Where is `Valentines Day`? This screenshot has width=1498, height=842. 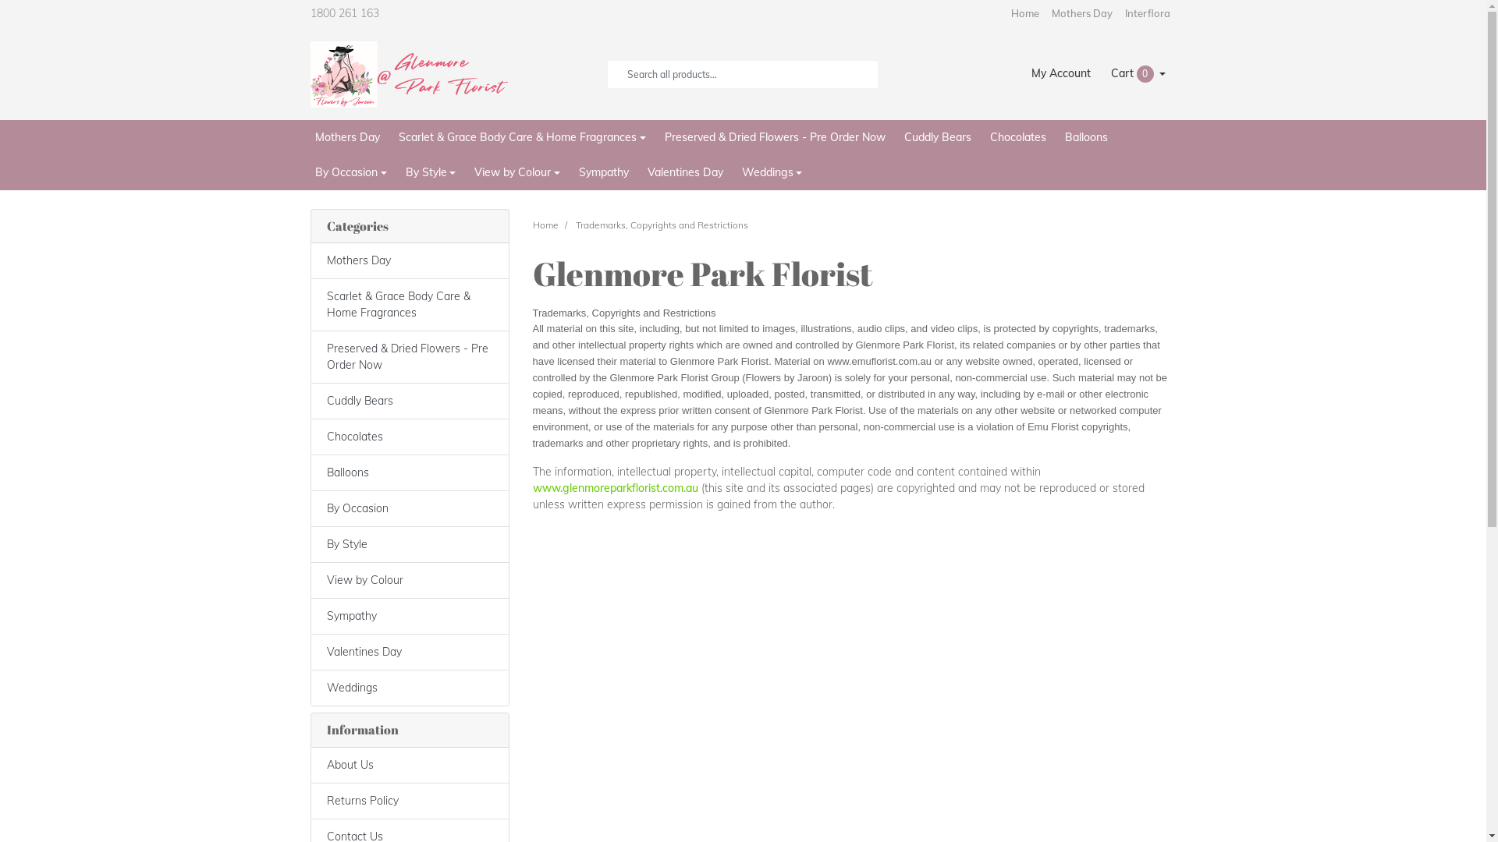 Valentines Day is located at coordinates (685, 172).